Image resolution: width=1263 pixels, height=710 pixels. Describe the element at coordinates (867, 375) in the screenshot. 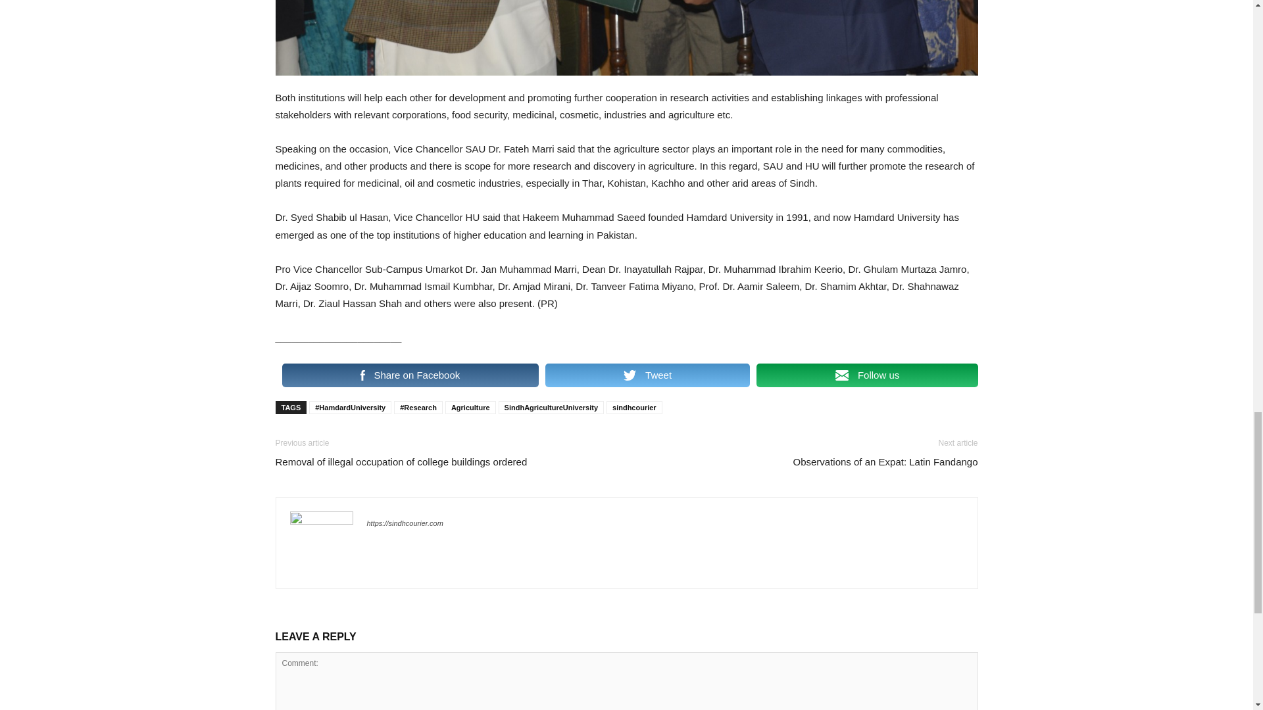

I see `Follow us` at that location.